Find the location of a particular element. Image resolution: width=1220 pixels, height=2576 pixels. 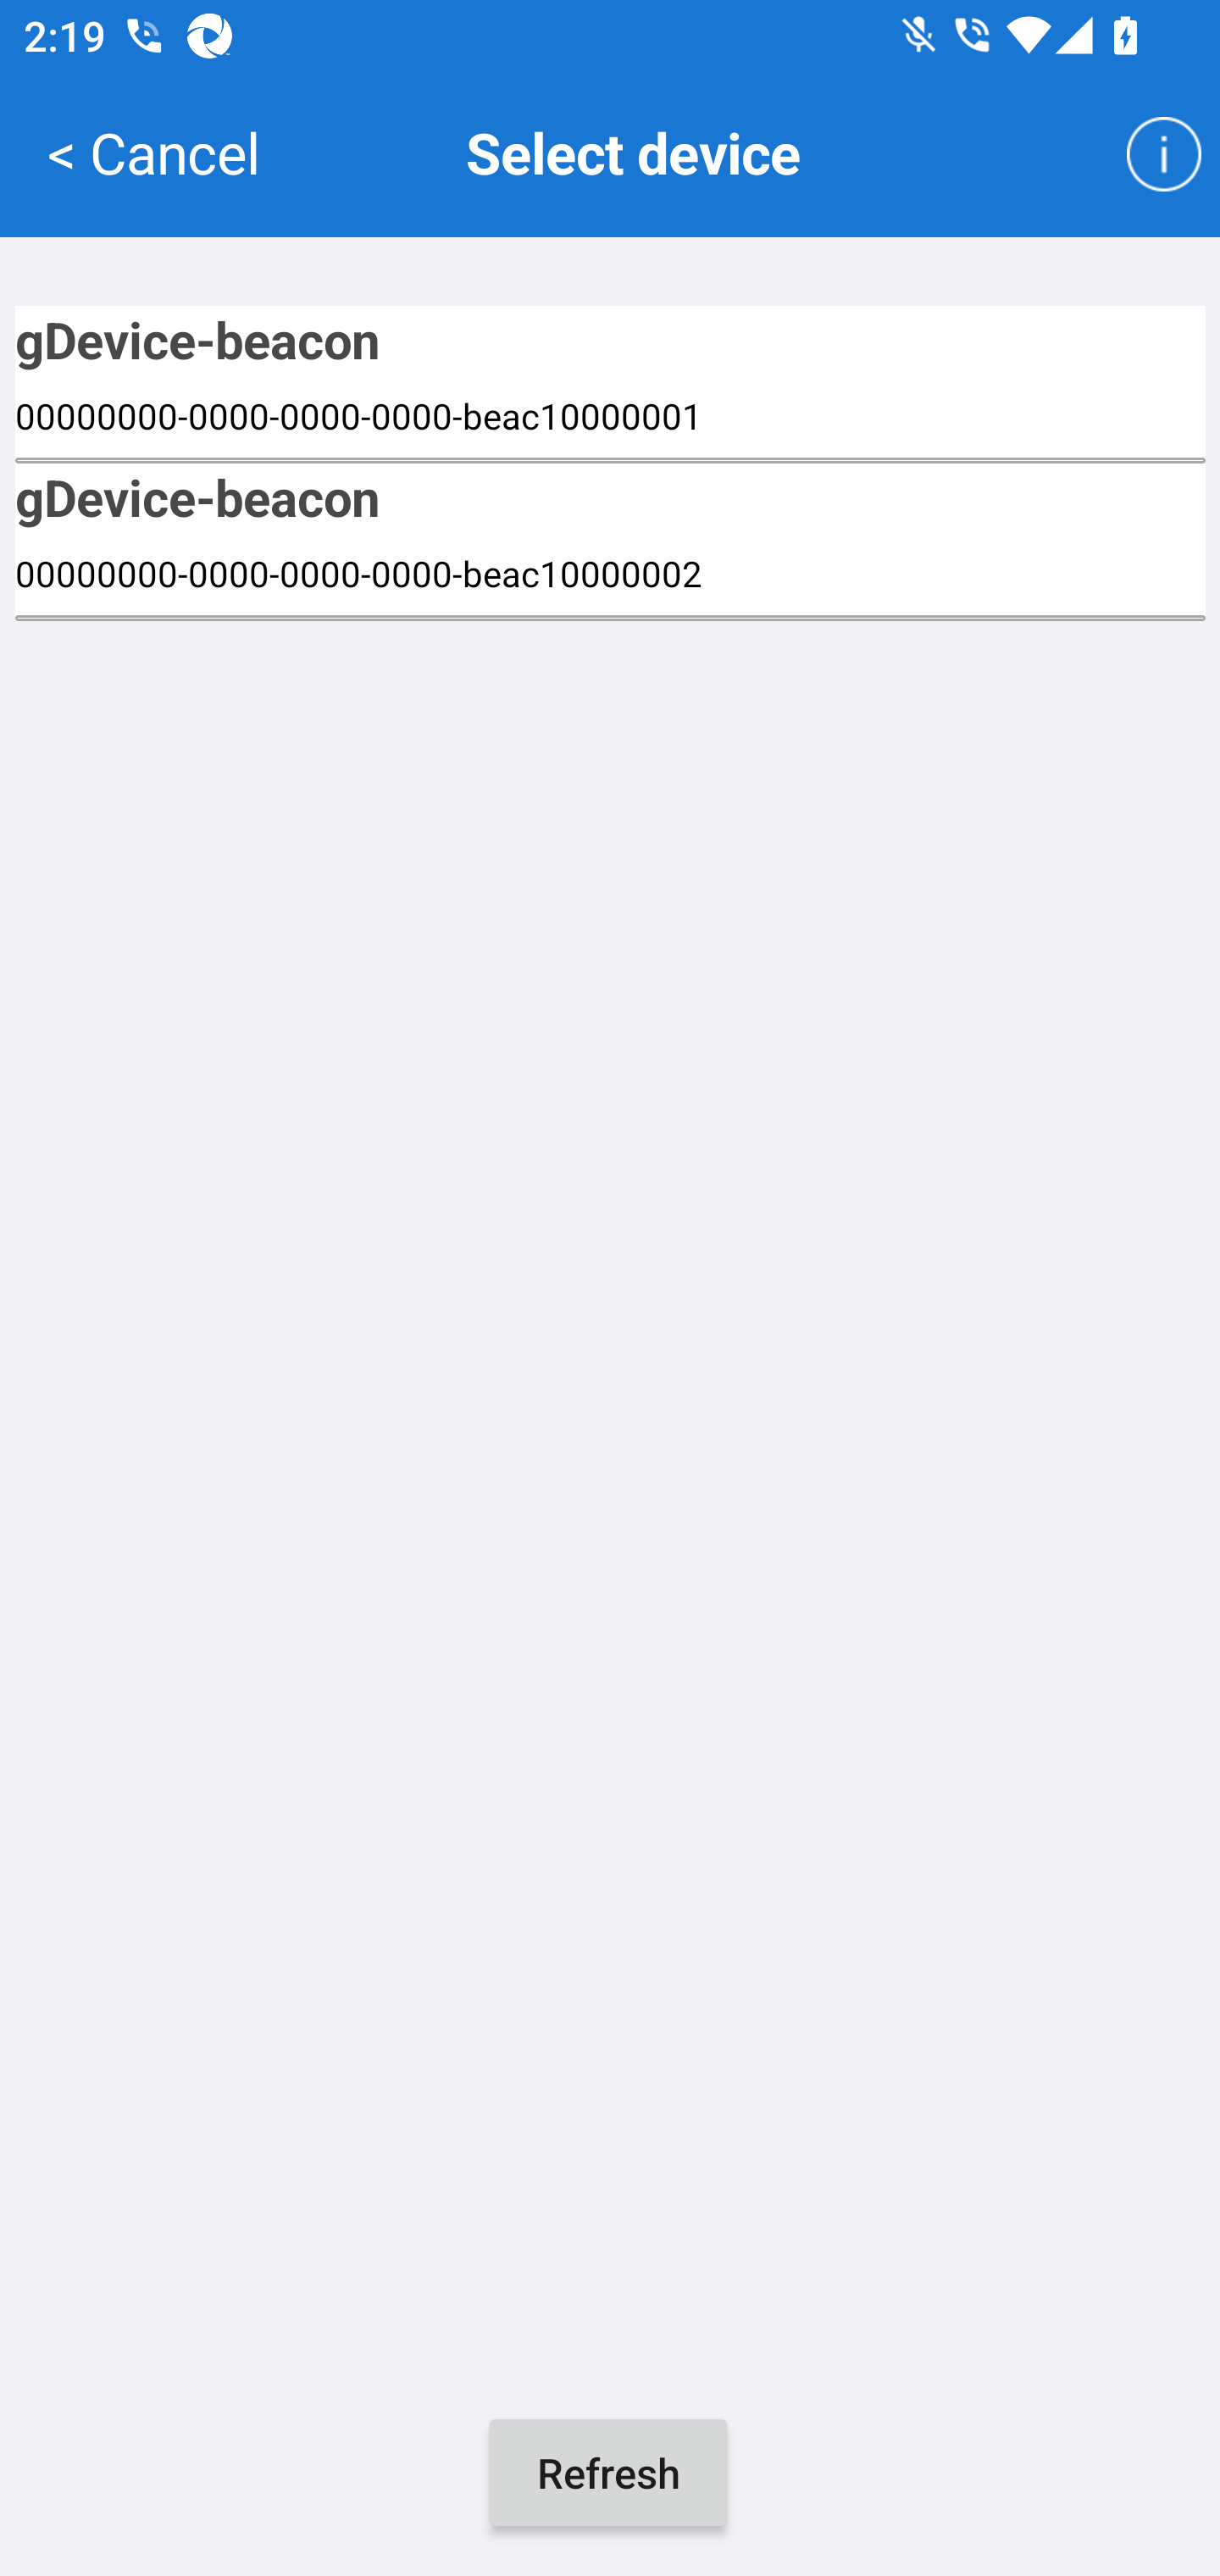

< Cancel is located at coordinates (153, 151).